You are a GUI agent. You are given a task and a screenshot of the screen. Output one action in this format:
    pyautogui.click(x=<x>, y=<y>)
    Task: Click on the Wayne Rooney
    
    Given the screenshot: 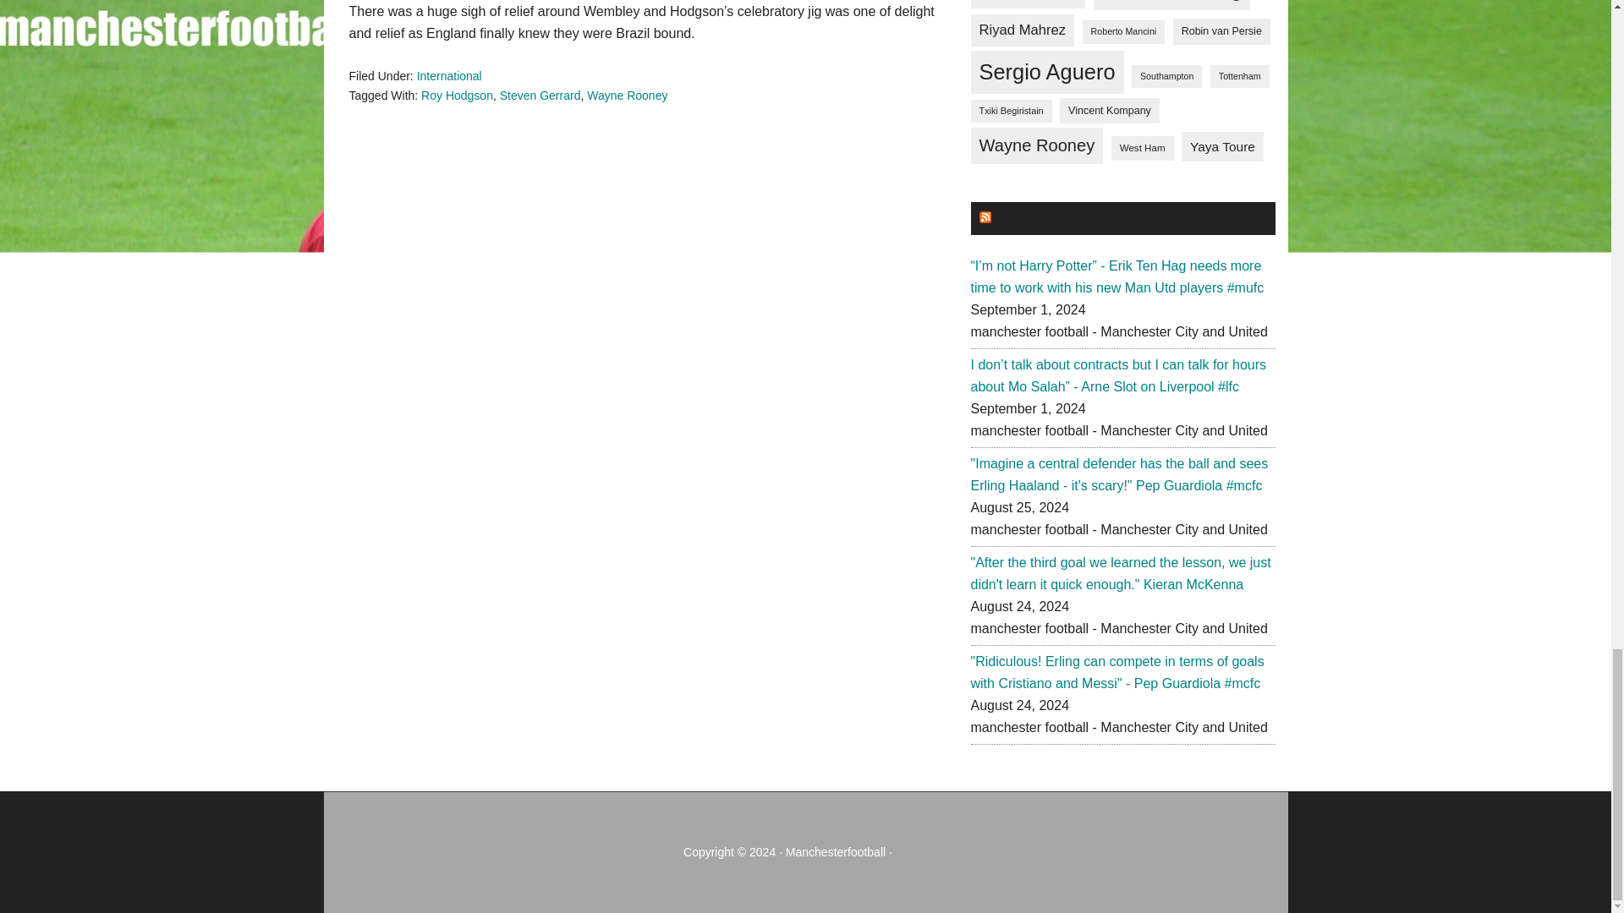 What is the action you would take?
    pyautogui.click(x=627, y=94)
    